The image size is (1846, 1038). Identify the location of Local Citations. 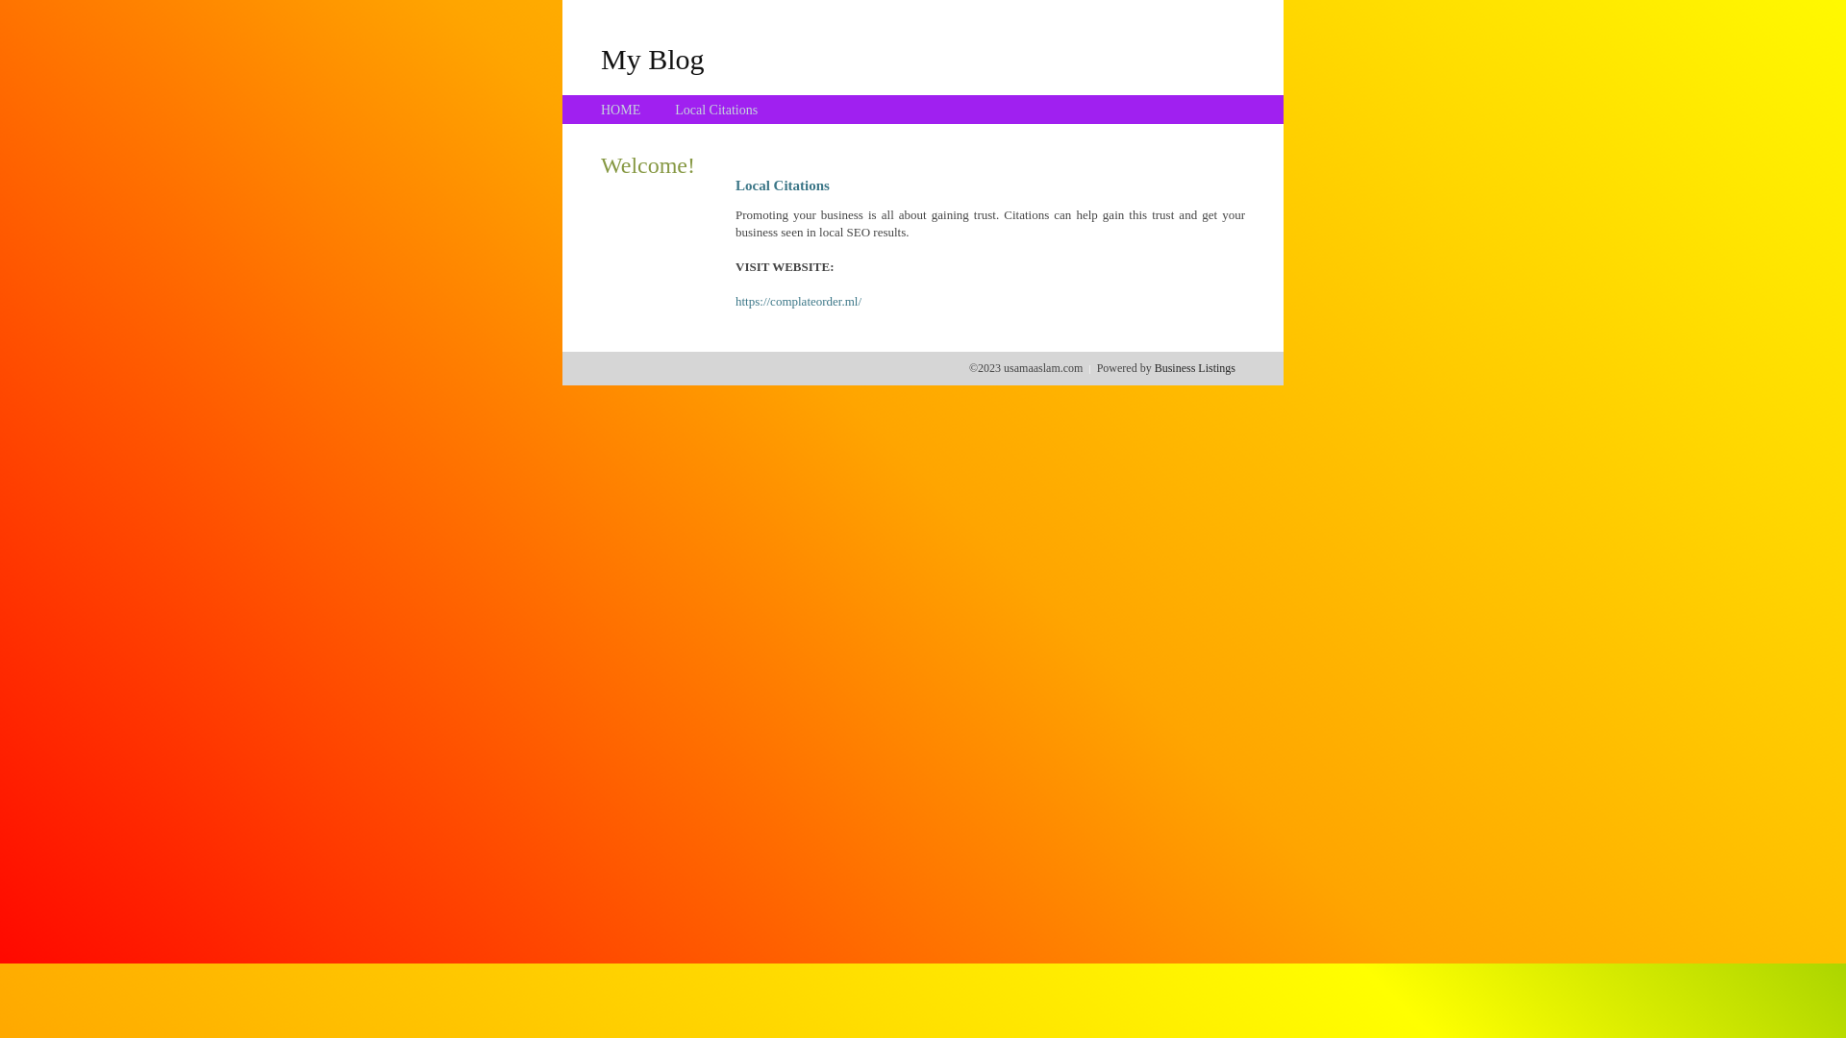
(716, 110).